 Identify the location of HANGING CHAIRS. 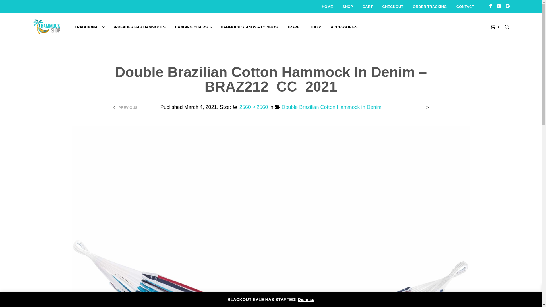
(191, 27).